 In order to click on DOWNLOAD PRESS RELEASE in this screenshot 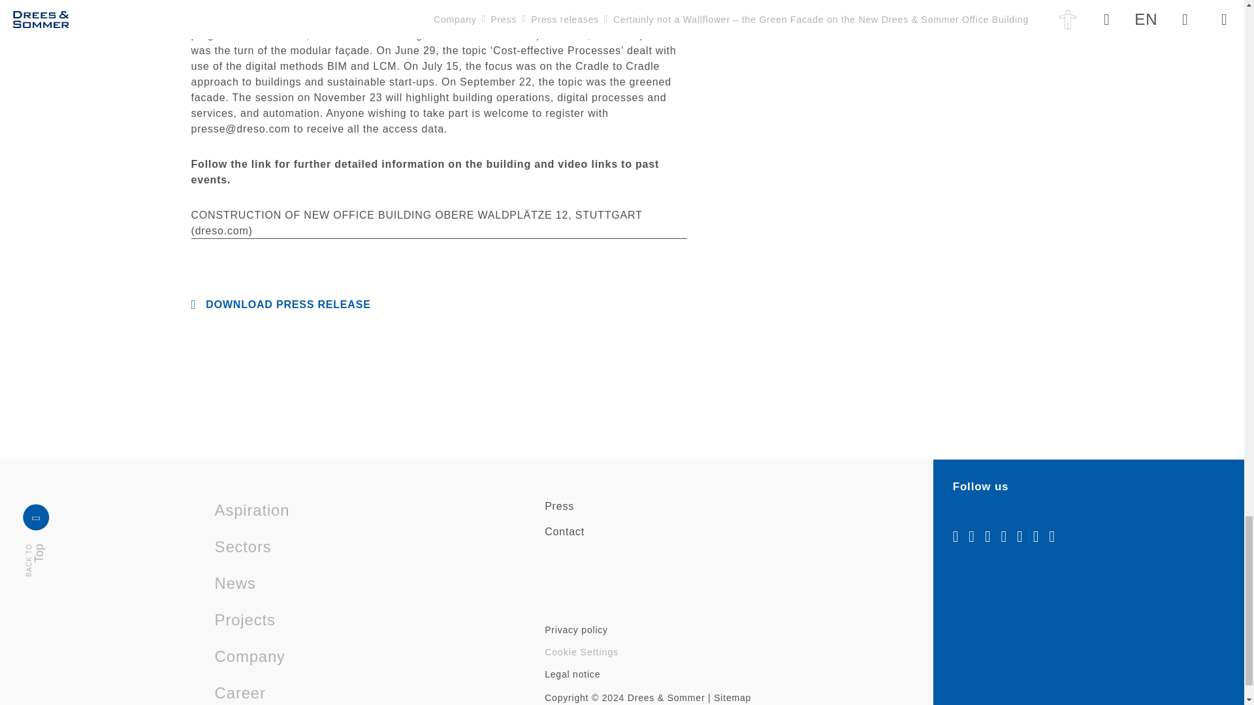, I will do `click(280, 304)`.